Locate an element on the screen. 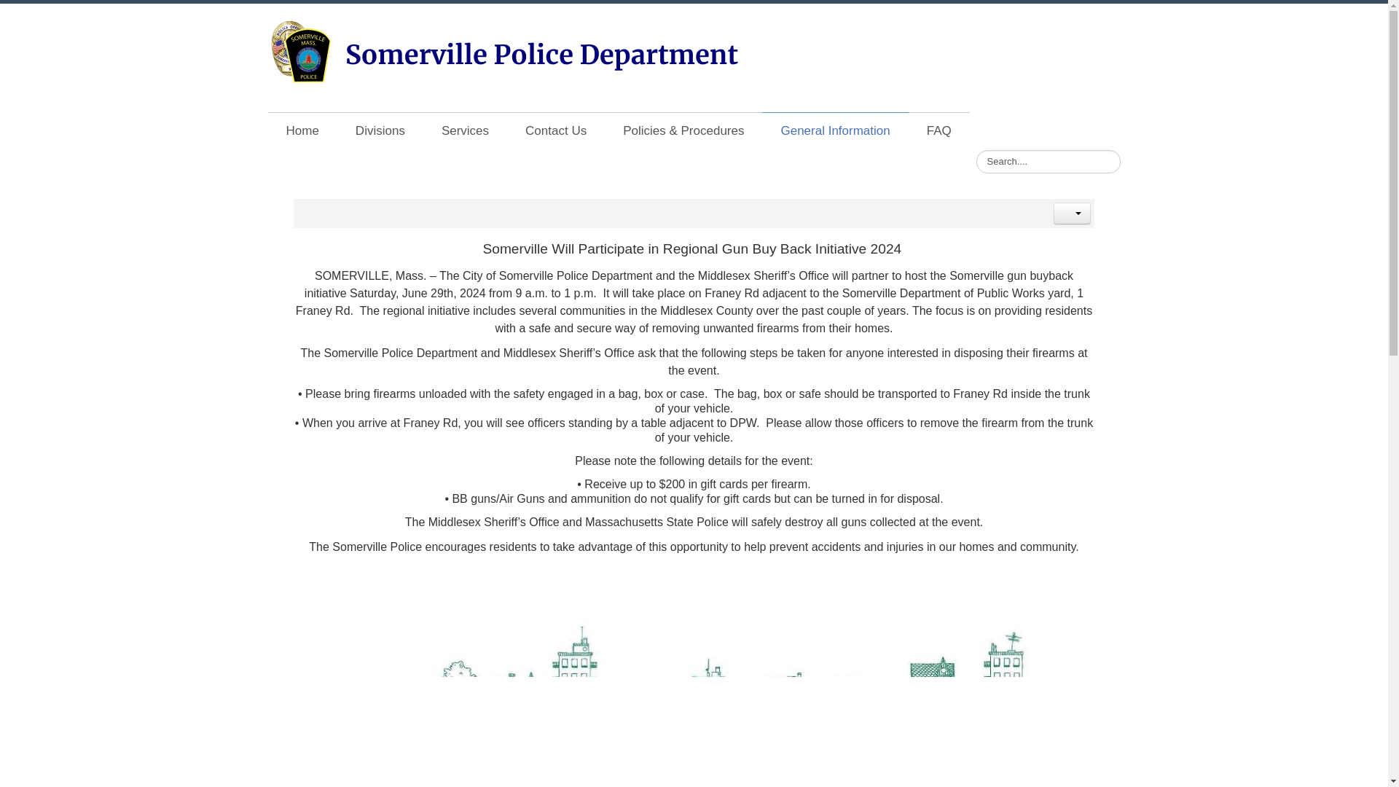 The width and height of the screenshot is (1399, 787). Search.... is located at coordinates (1048, 162).